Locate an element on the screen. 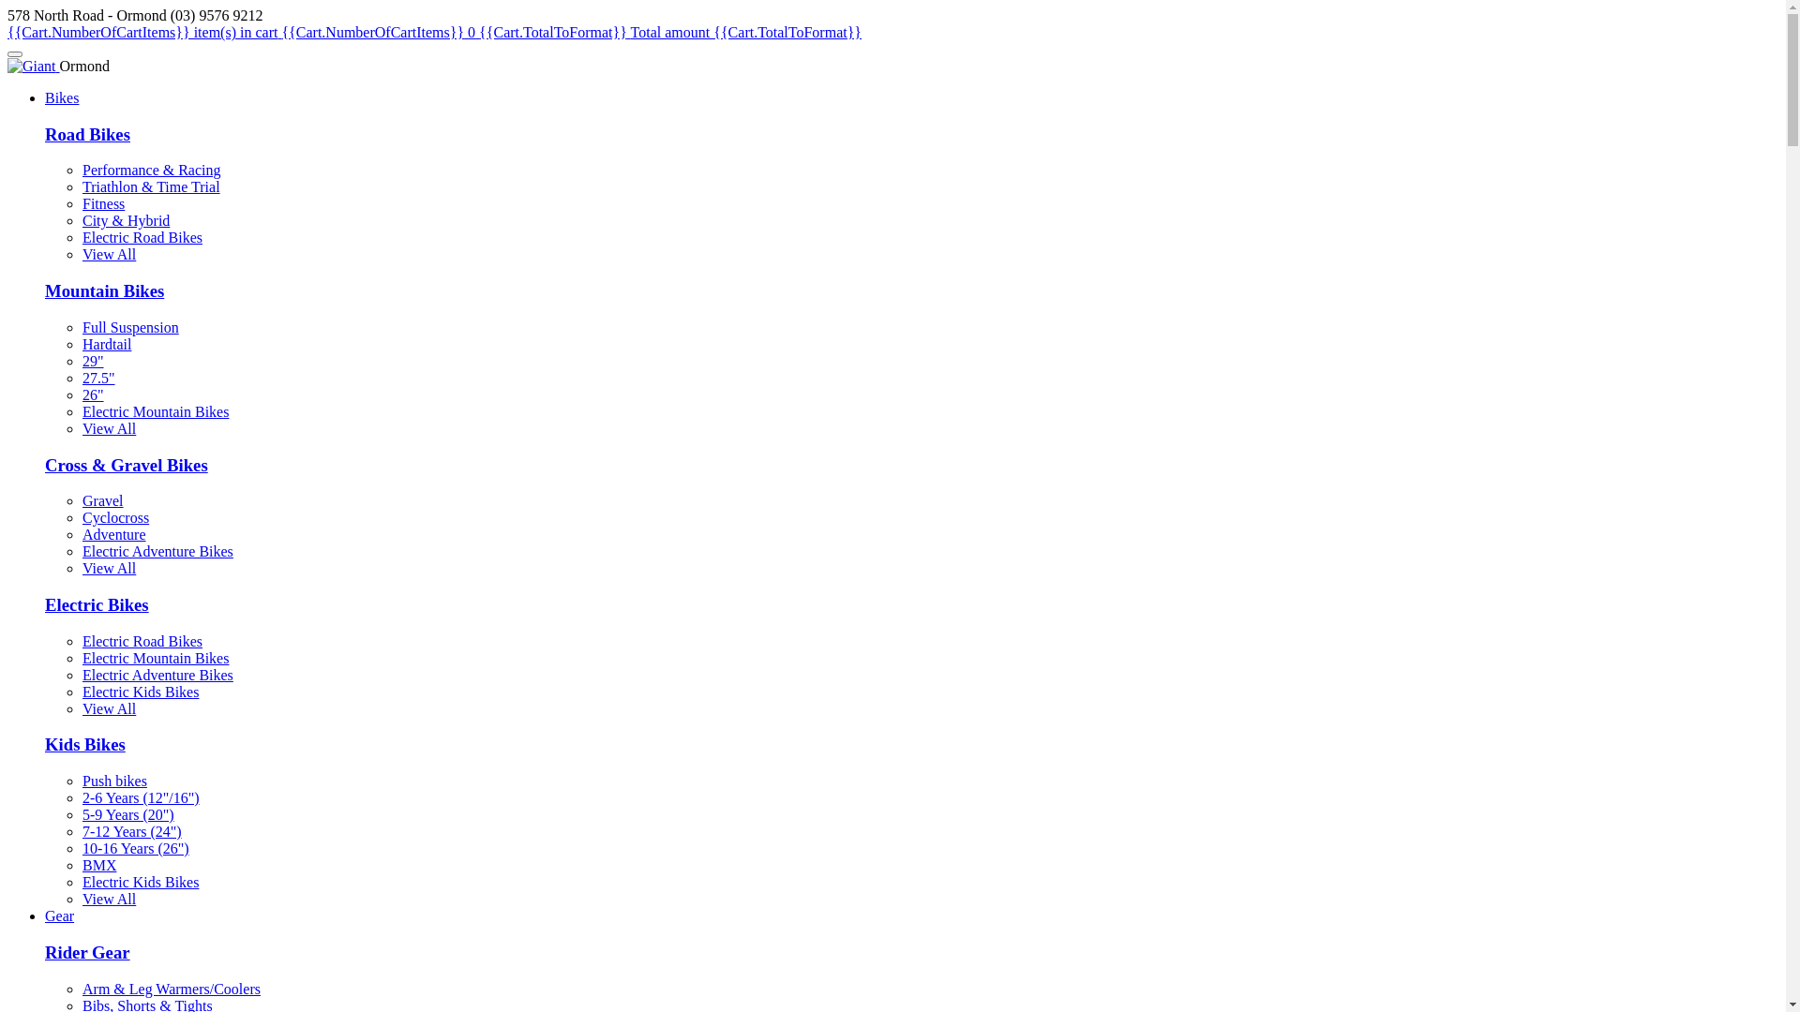 The image size is (1800, 1012). Kids Bikes is located at coordinates (85, 744).